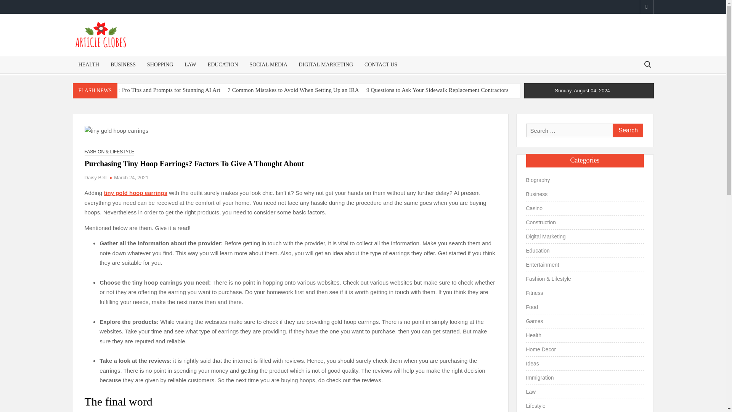 The image size is (732, 412). I want to click on EDUCATION, so click(223, 64).